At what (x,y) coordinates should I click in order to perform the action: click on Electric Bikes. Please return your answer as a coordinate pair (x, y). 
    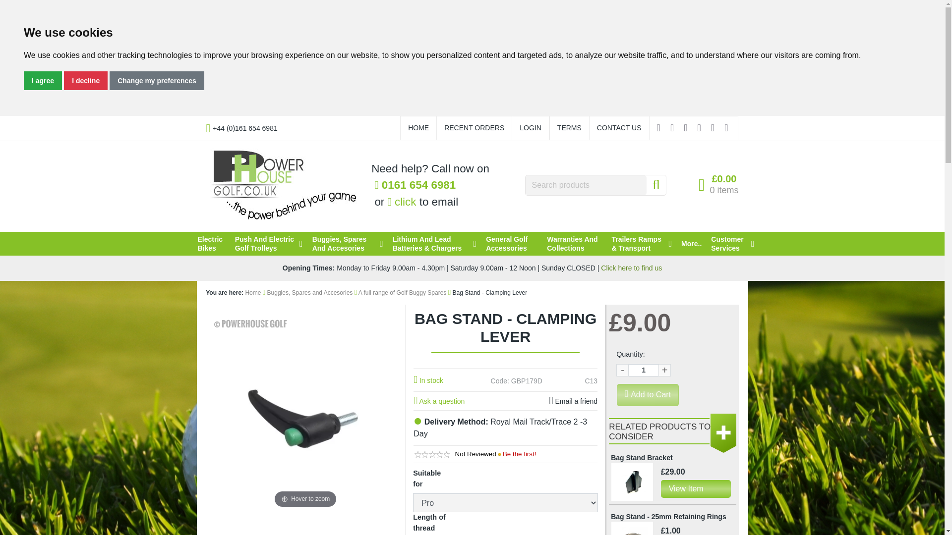
    Looking at the image, I should click on (211, 244).